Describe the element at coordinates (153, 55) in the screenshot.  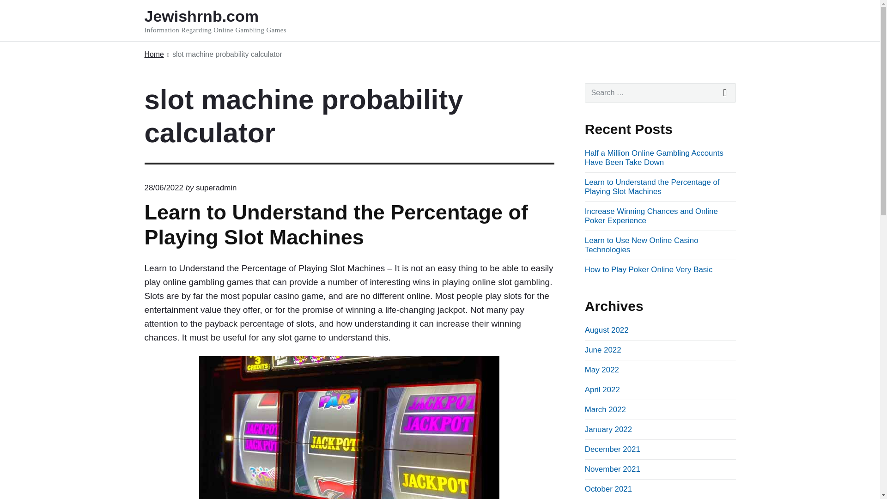
I see `Home` at that location.